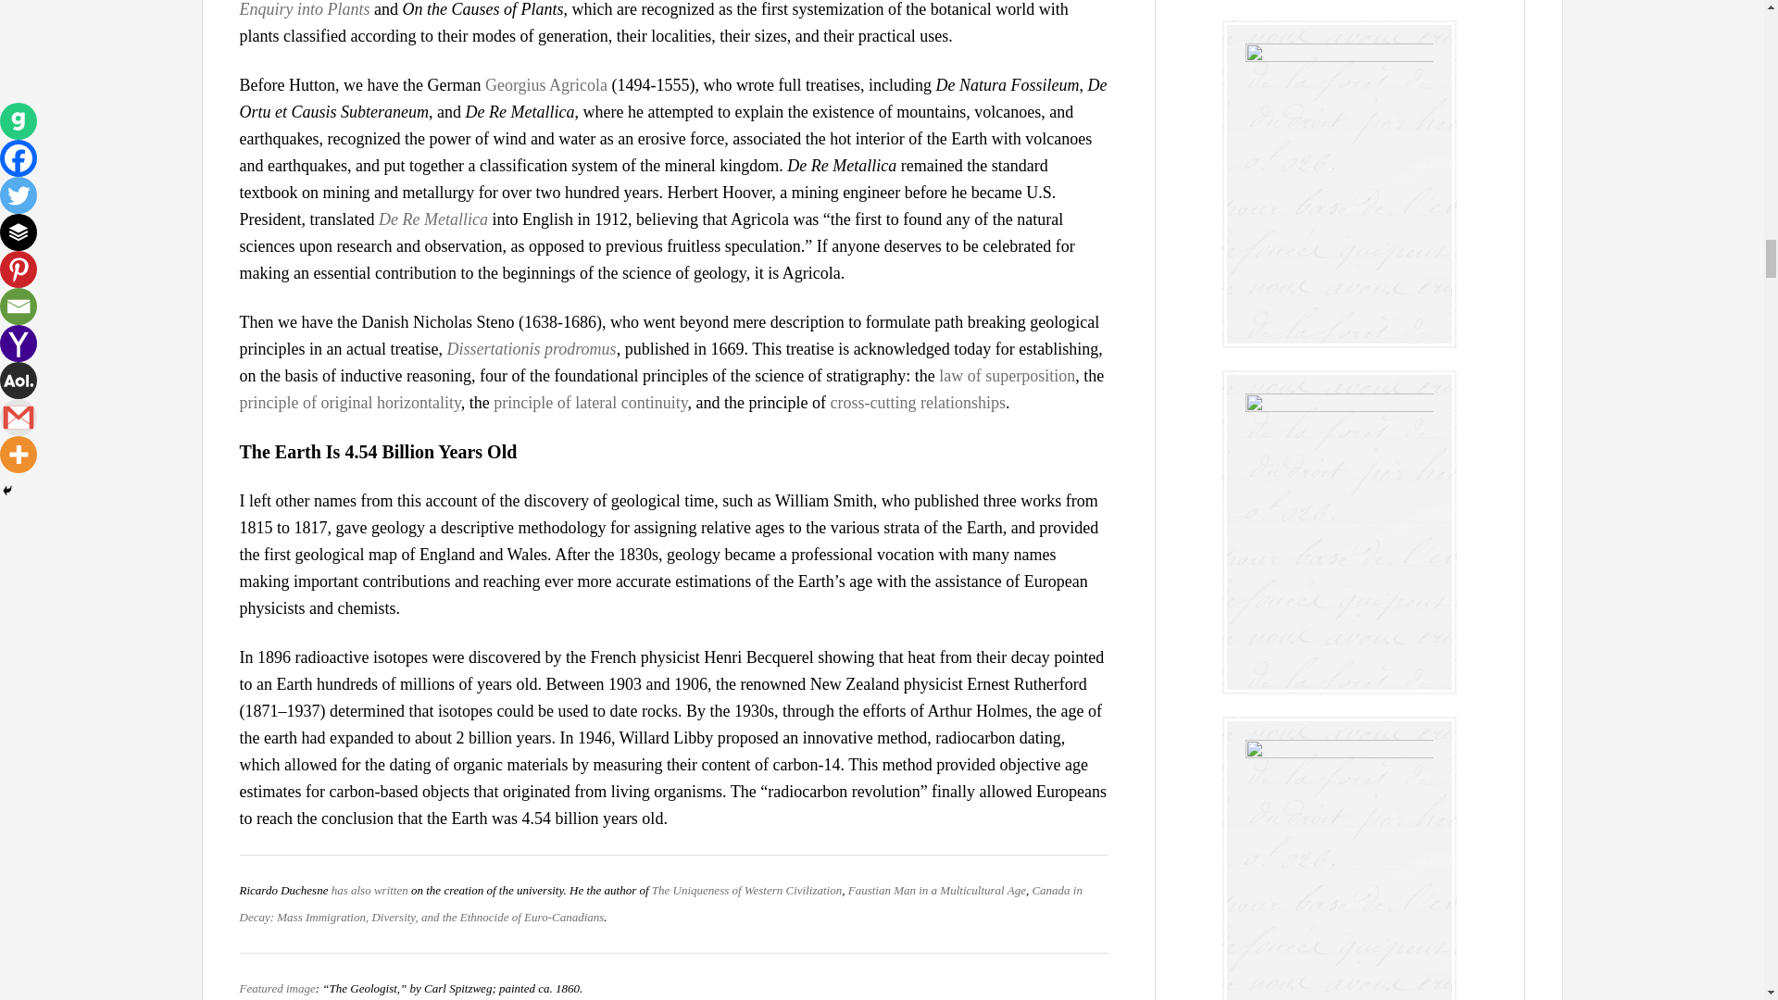 This screenshot has width=1778, height=1000. I want to click on Enquiry into Plants, so click(304, 9).